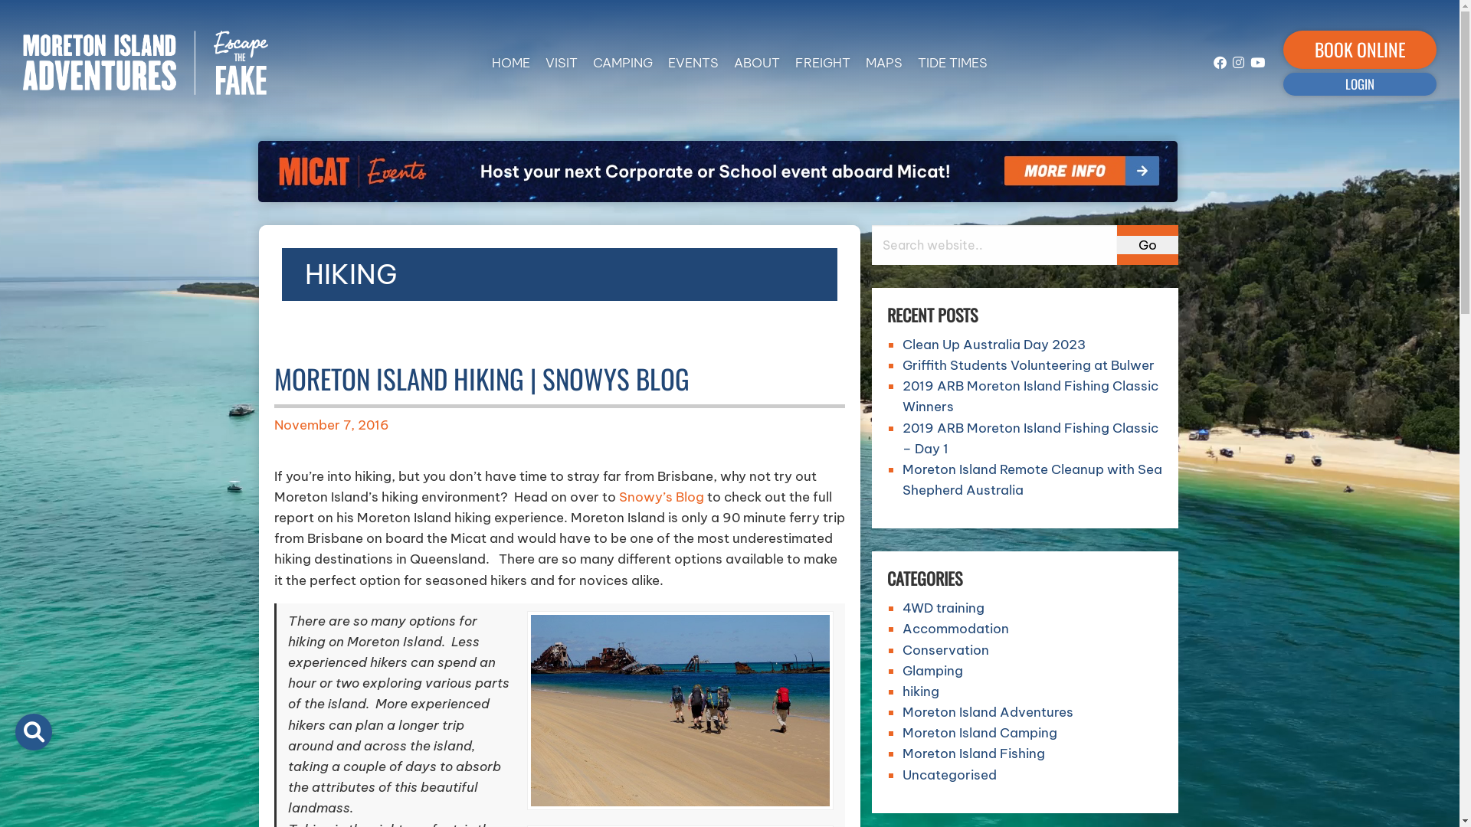  What do you see at coordinates (562, 63) in the screenshot?
I see `VISIT` at bounding box center [562, 63].